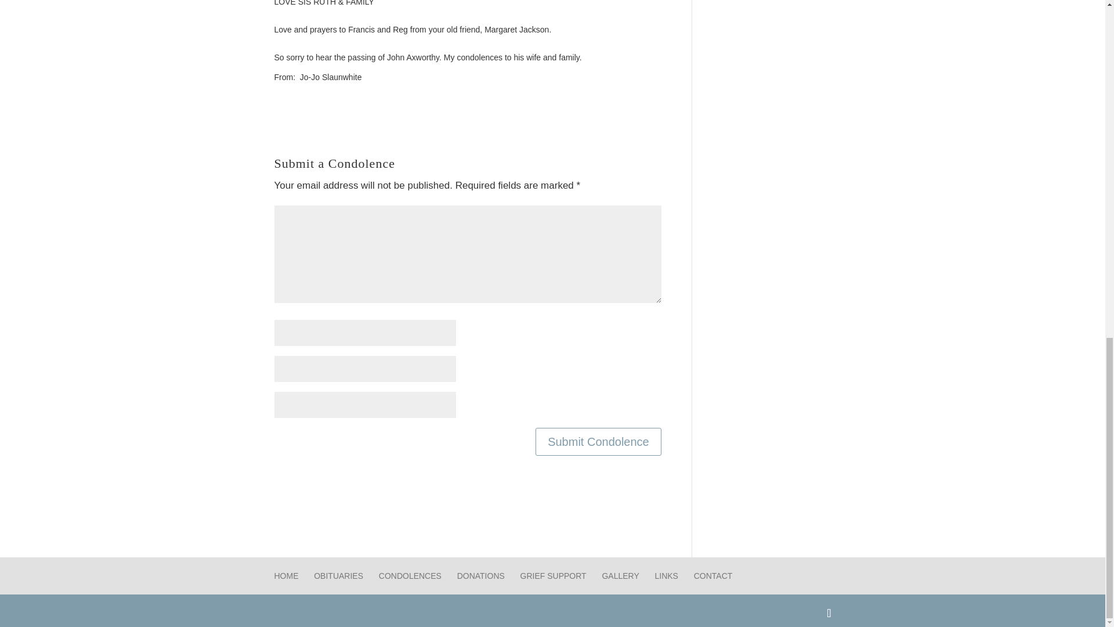  What do you see at coordinates (714, 576) in the screenshot?
I see `CONTACT` at bounding box center [714, 576].